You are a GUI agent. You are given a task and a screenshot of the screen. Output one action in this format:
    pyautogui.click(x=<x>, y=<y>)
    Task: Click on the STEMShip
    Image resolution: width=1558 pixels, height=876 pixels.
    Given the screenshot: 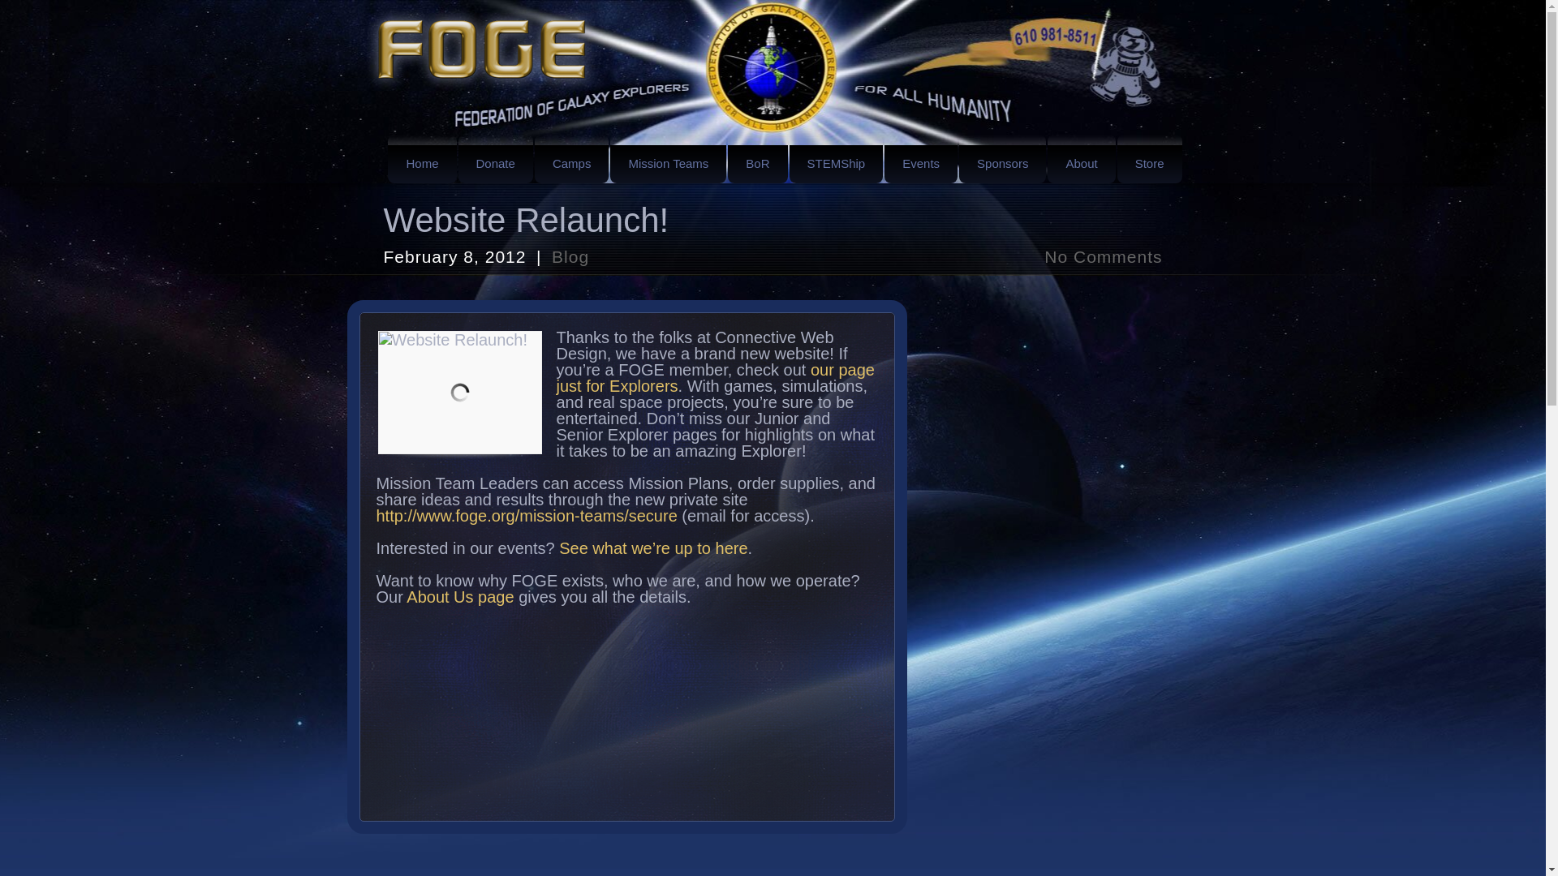 What is the action you would take?
    pyautogui.click(x=836, y=159)
    